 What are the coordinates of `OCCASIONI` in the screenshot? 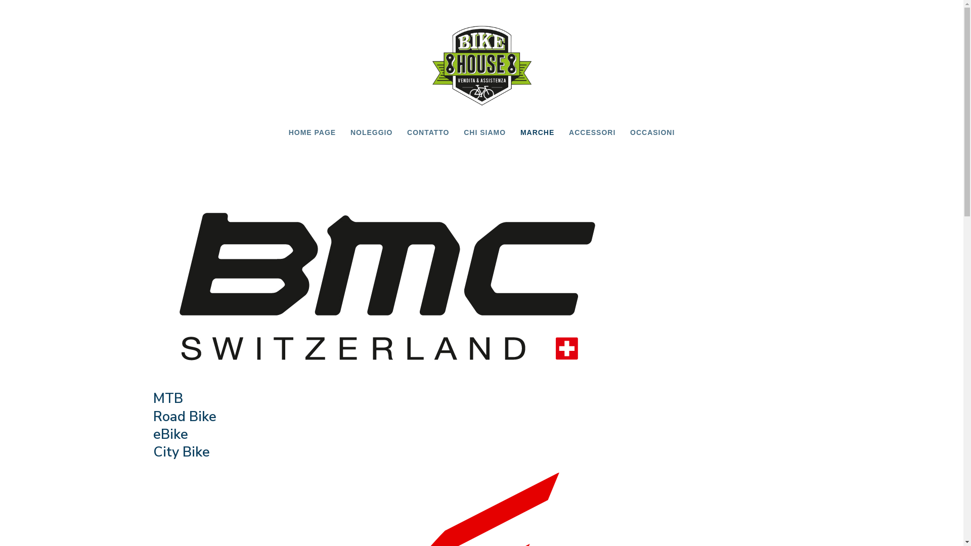 It's located at (652, 132).